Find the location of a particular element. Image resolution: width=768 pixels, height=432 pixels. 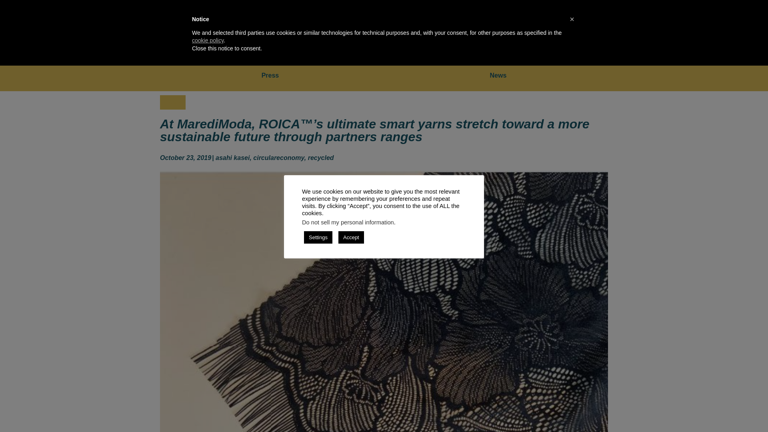

Media is located at coordinates (706, 30).